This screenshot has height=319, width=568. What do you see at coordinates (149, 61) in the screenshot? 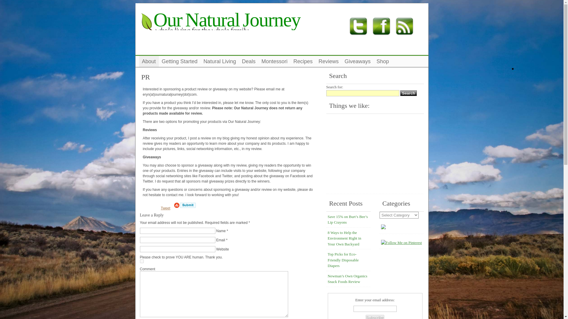
I see `About` at bounding box center [149, 61].